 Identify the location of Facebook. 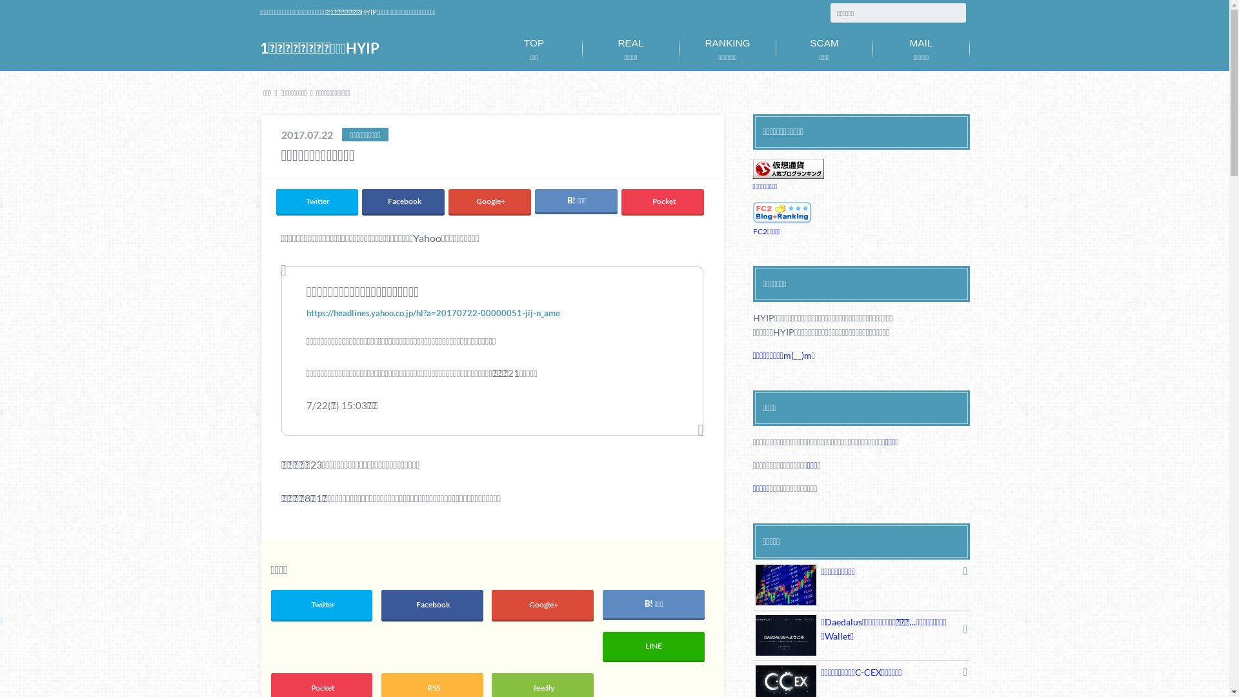
(432, 605).